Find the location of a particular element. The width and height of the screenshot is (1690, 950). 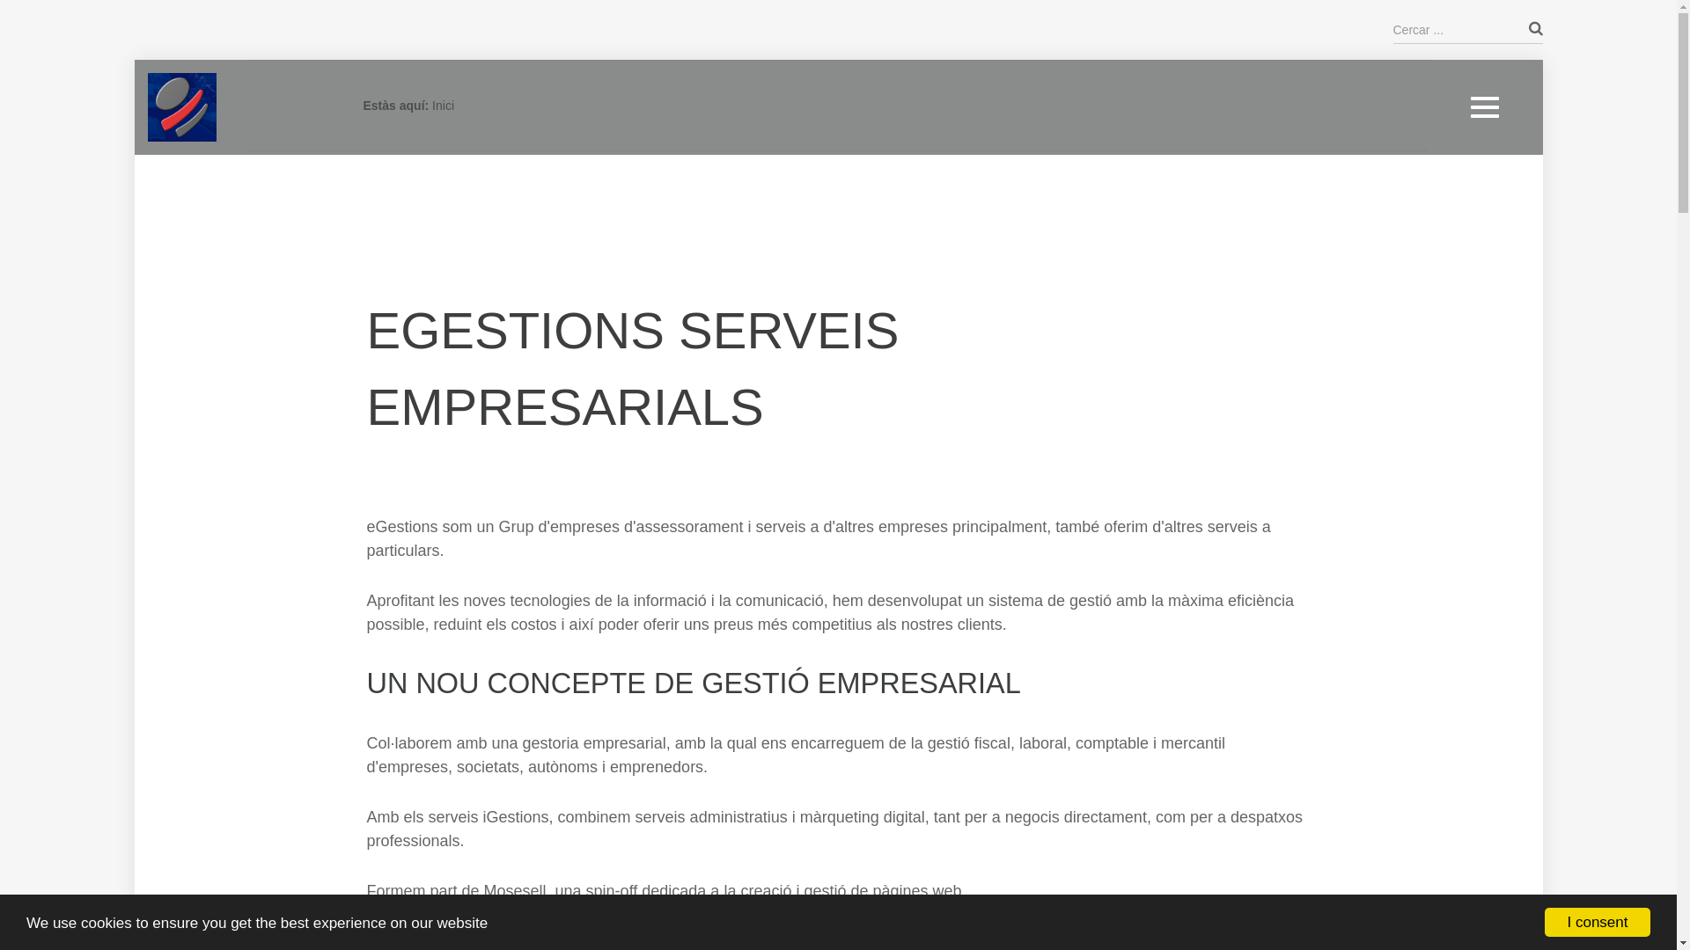

Assessorament financer is located at coordinates (1525, 340).